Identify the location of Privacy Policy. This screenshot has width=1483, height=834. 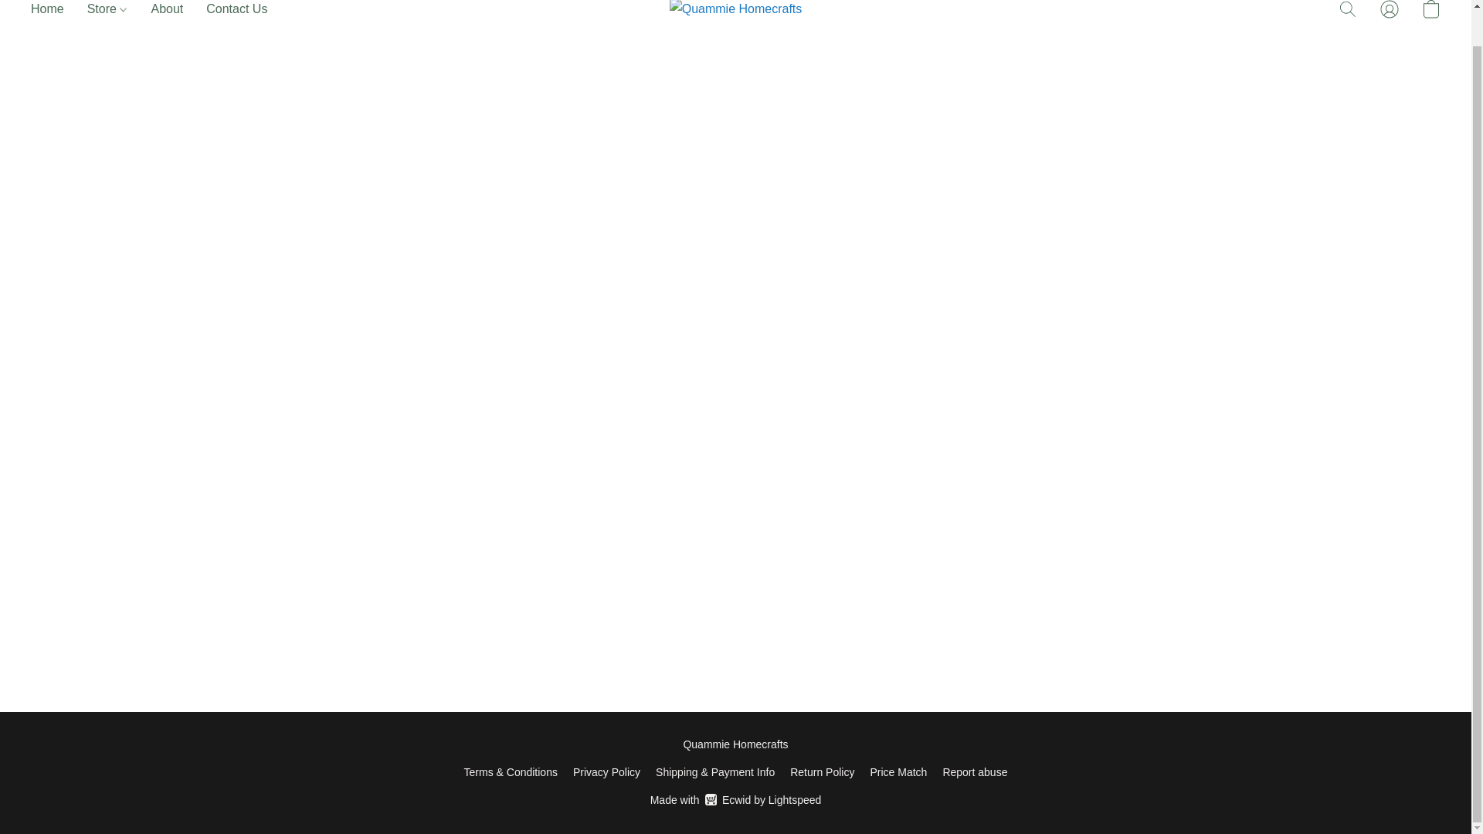
(735, 799).